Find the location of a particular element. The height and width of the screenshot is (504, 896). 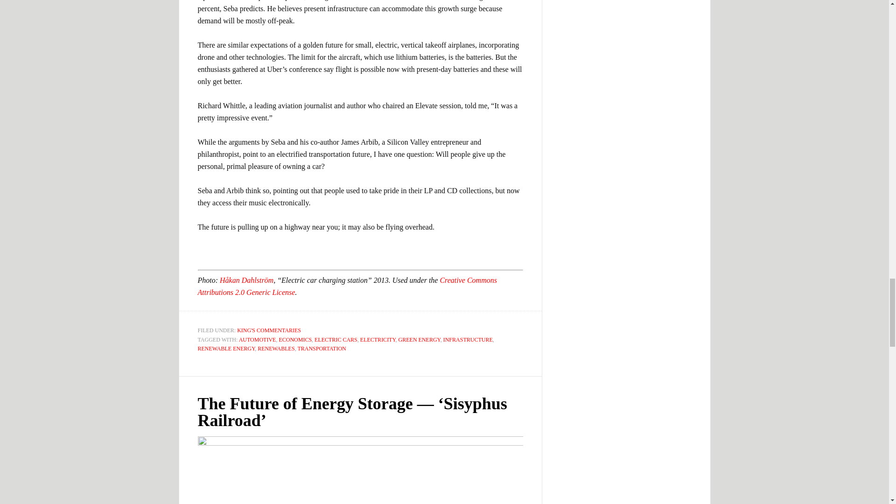

Creative Commons Attributions 2.0 Generic License is located at coordinates (347, 286).